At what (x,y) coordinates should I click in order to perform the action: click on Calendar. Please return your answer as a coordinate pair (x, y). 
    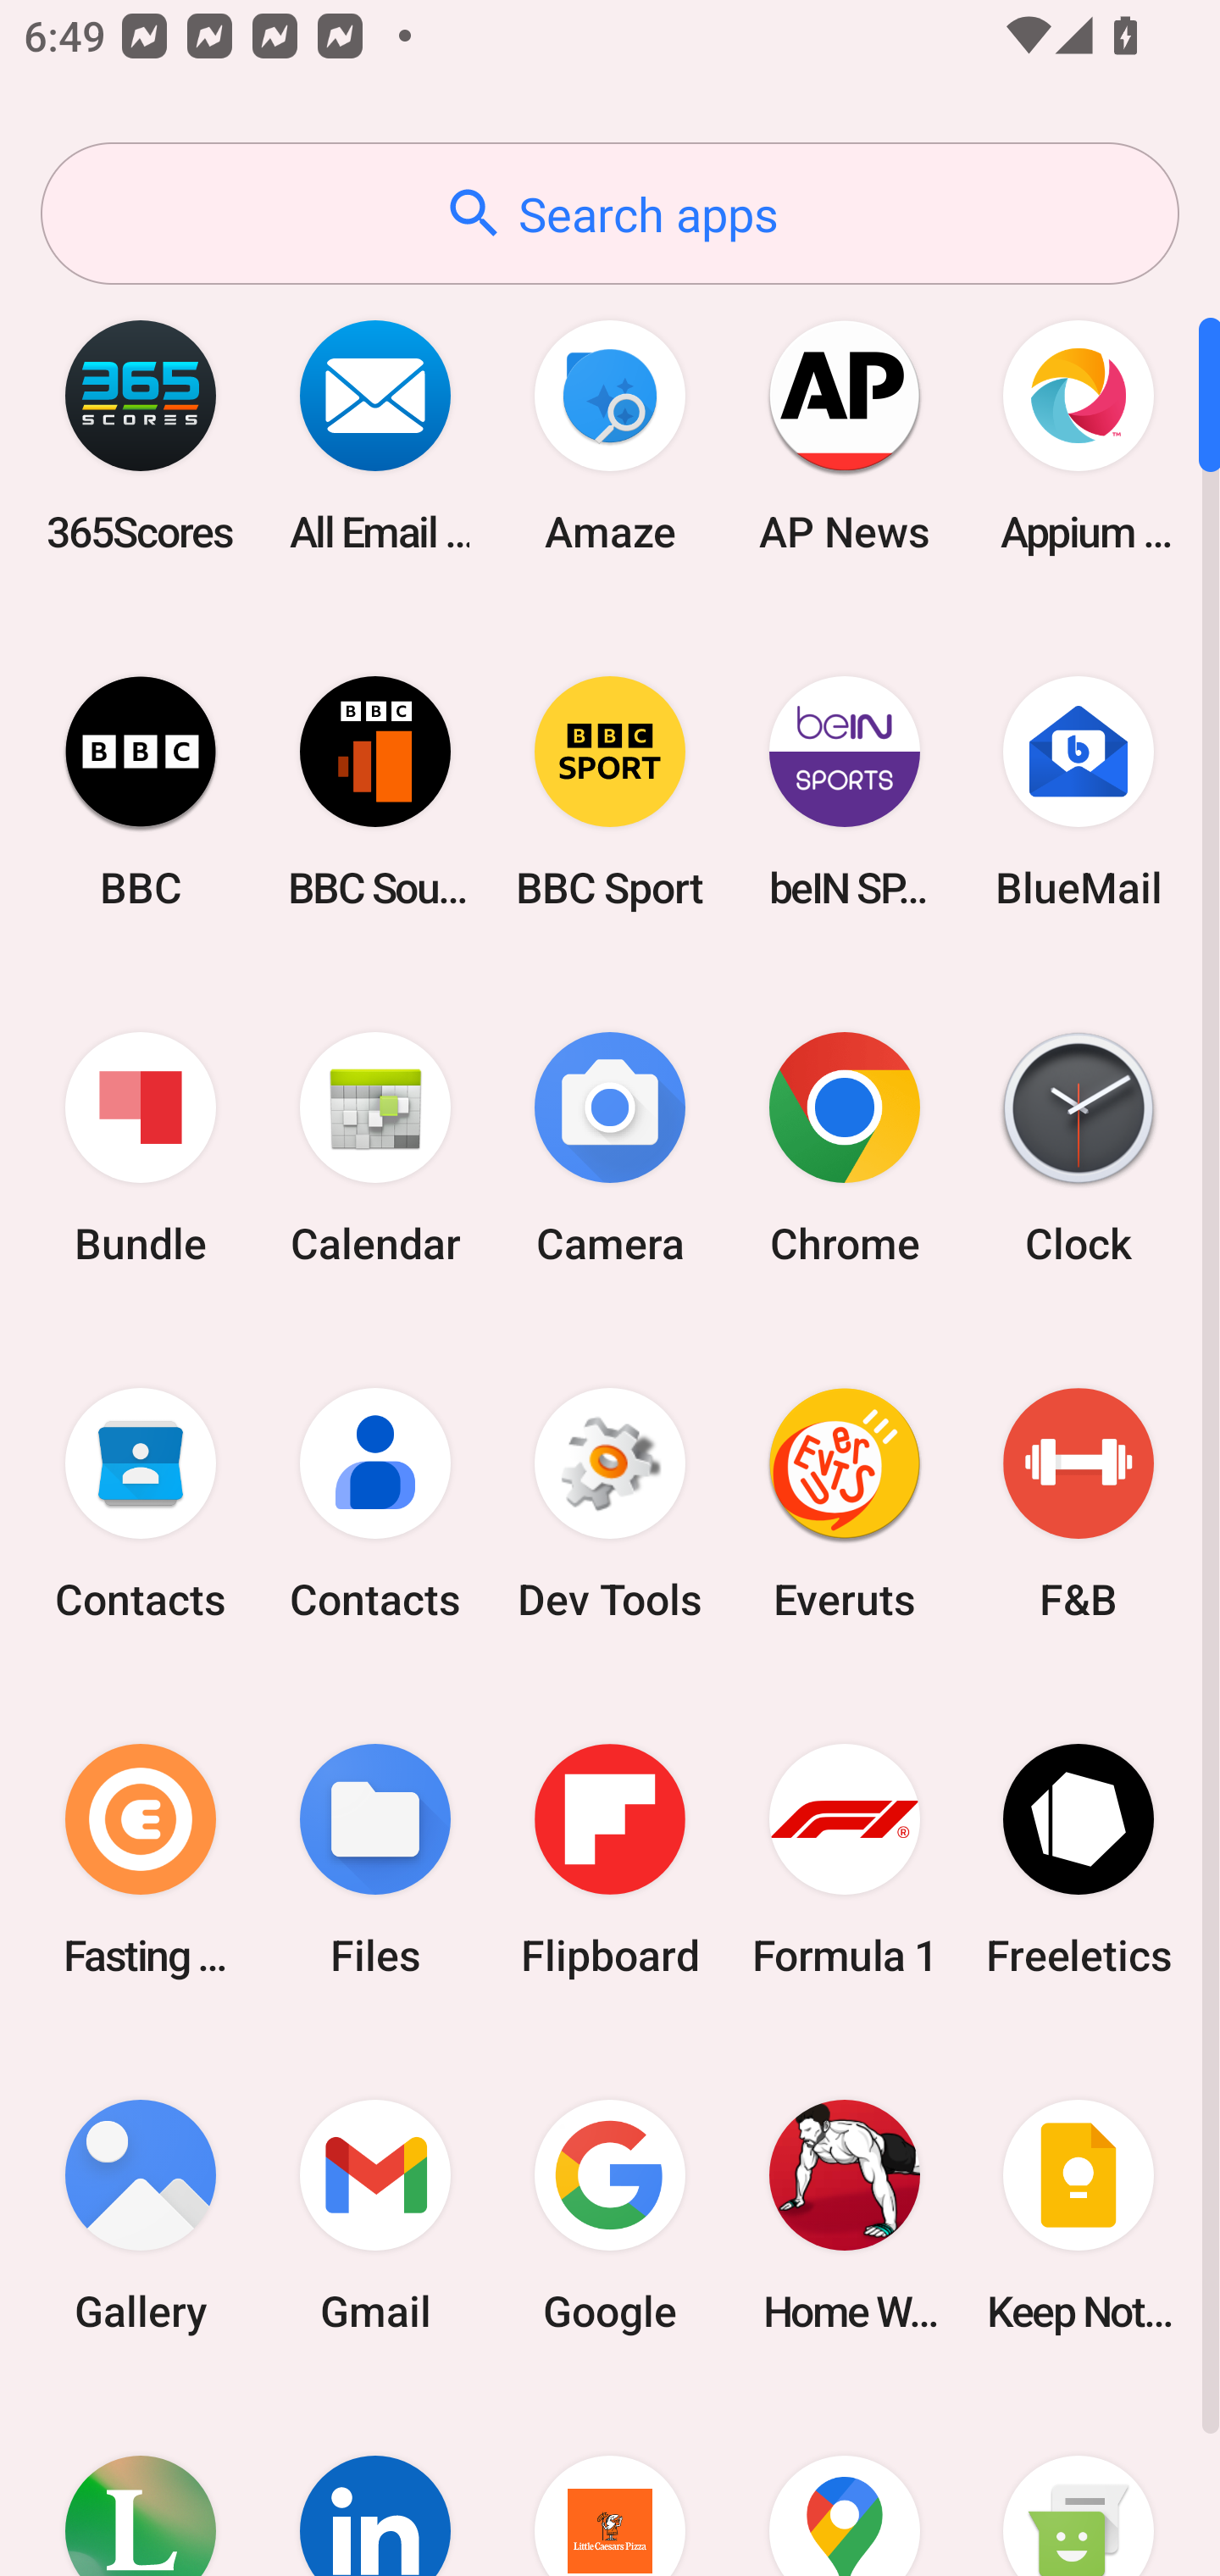
    Looking at the image, I should click on (375, 1149).